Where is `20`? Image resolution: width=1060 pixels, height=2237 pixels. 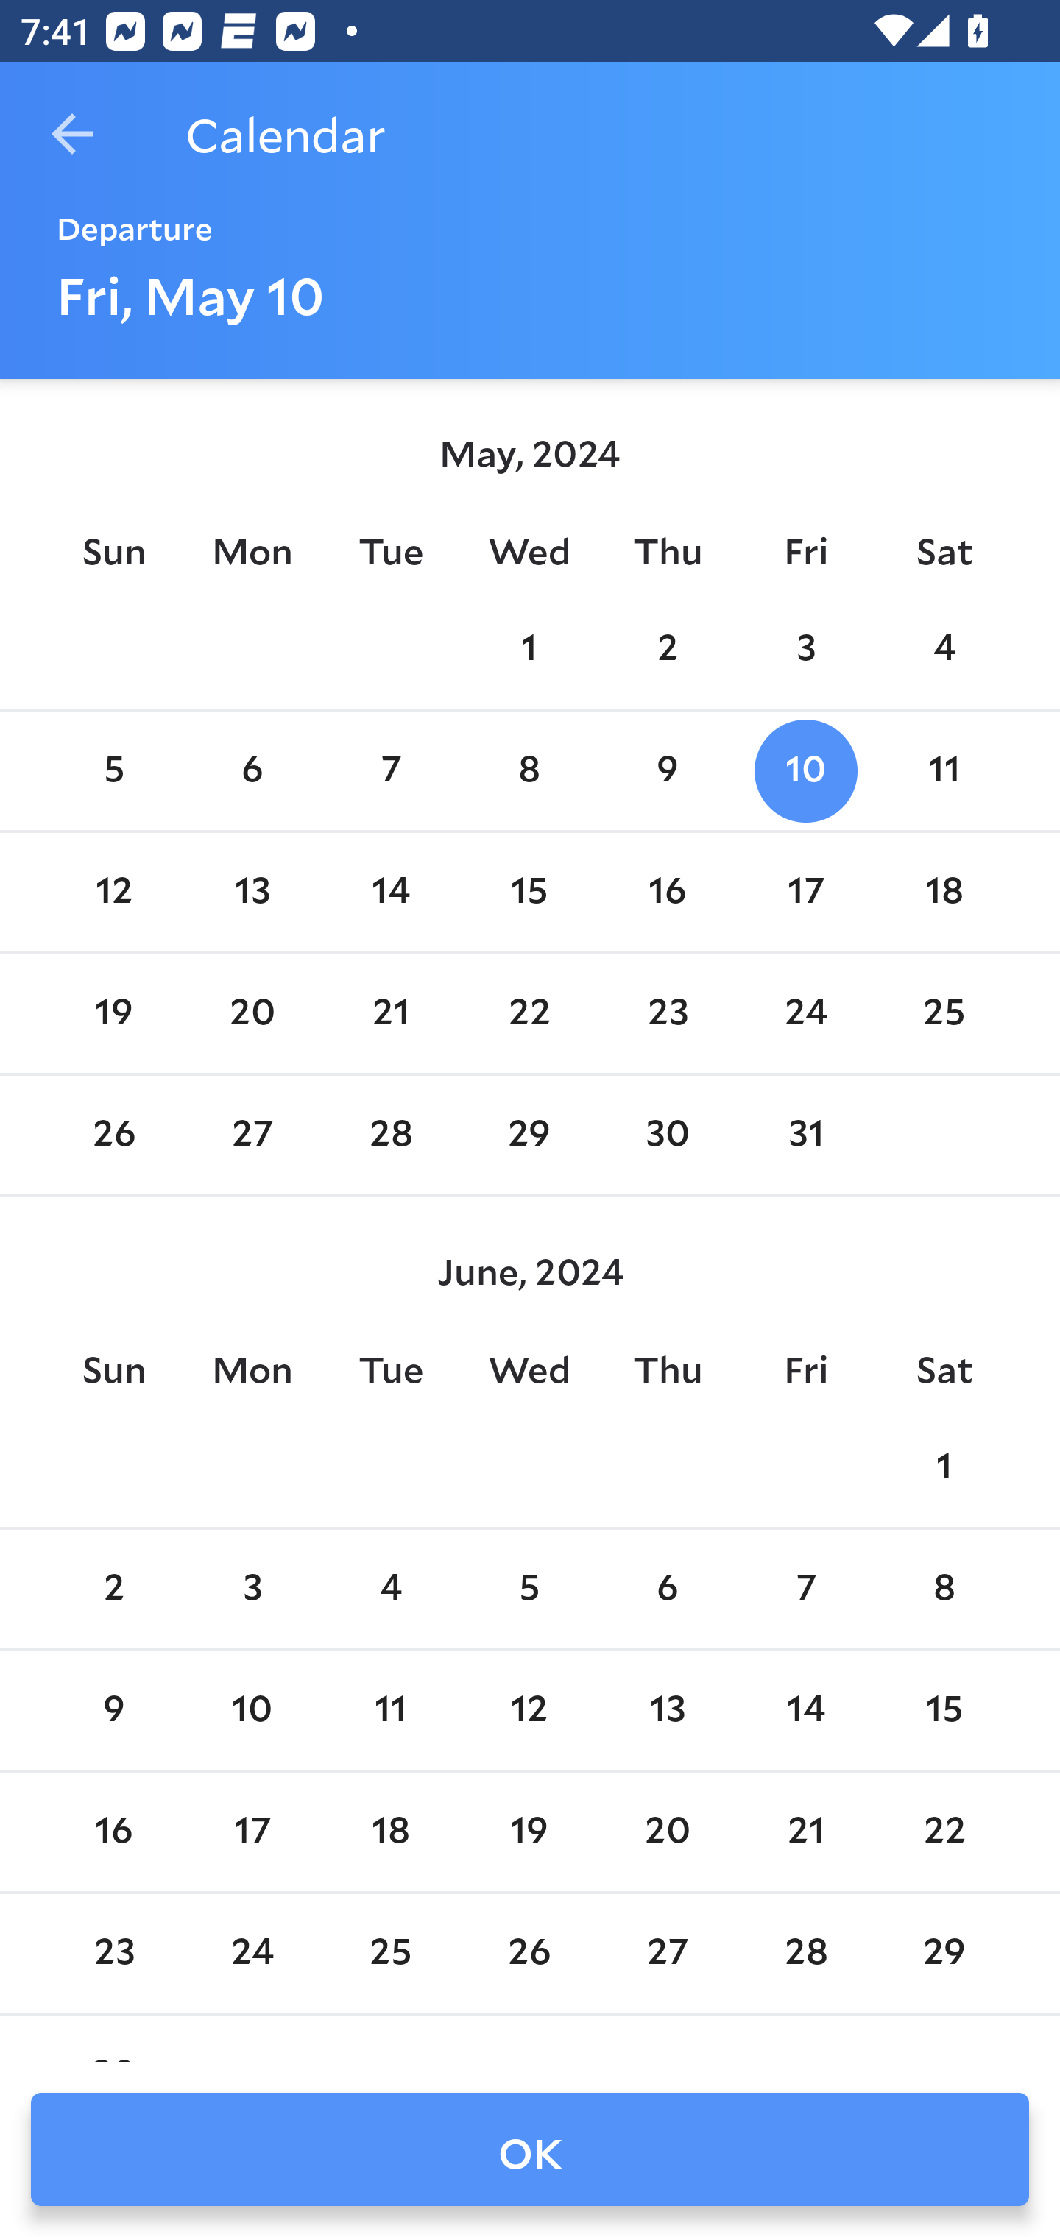 20 is located at coordinates (252, 1013).